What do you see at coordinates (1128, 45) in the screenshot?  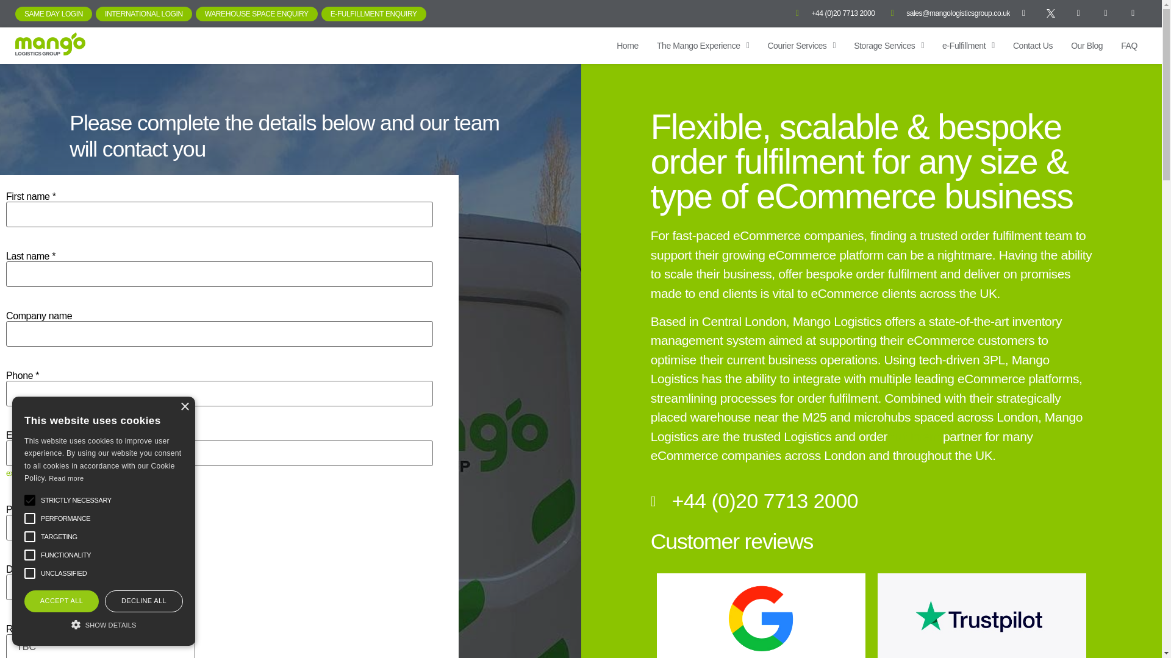 I see `FAQ` at bounding box center [1128, 45].